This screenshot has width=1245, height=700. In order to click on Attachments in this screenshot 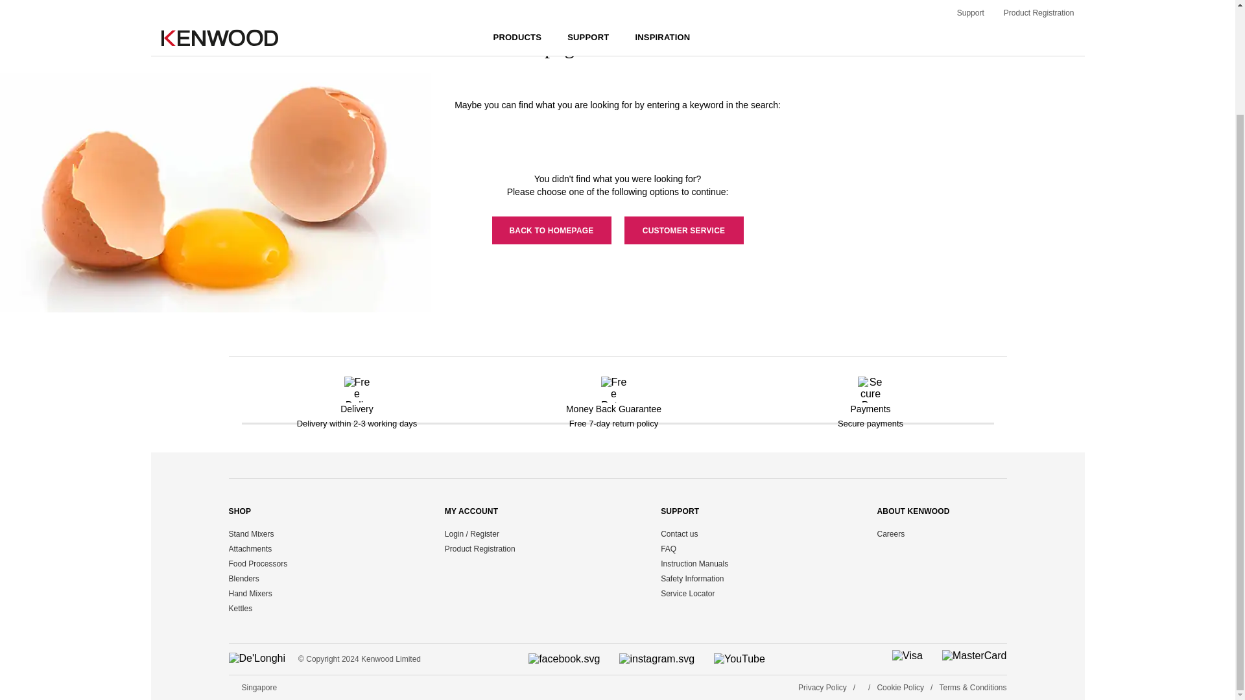, I will do `click(249, 549)`.